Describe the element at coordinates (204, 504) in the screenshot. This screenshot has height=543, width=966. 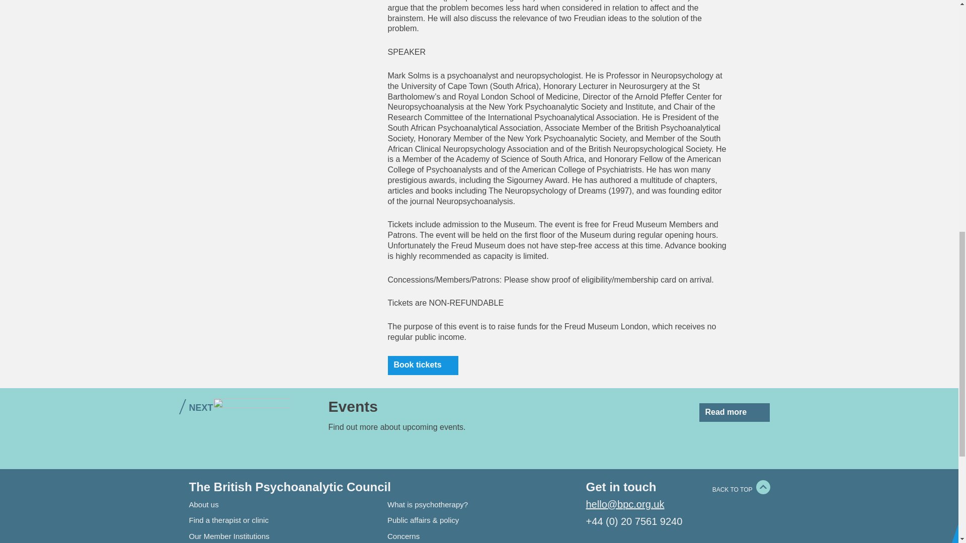
I see `About us` at that location.